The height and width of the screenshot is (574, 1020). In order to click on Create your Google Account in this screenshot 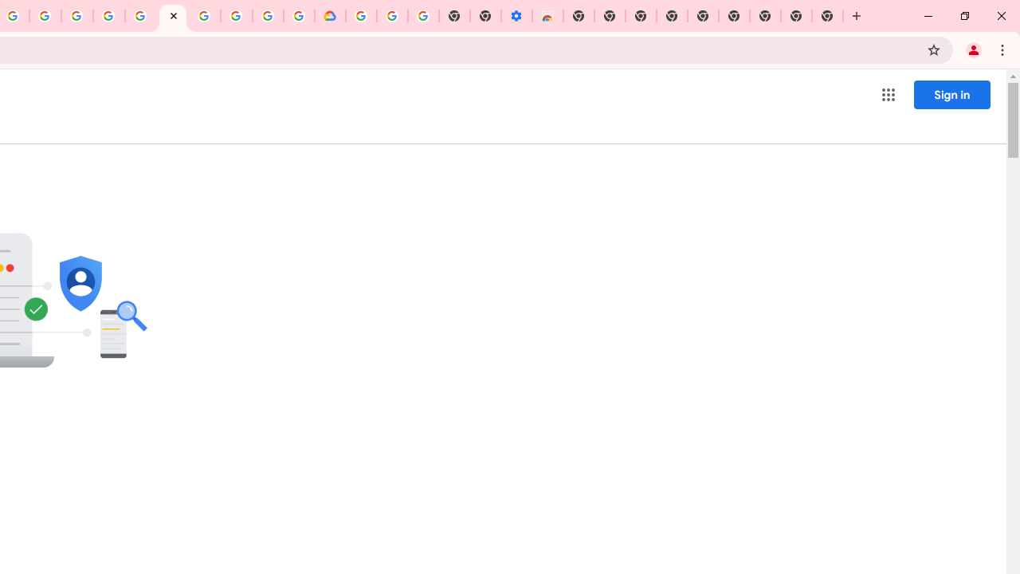, I will do `click(45, 16)`.